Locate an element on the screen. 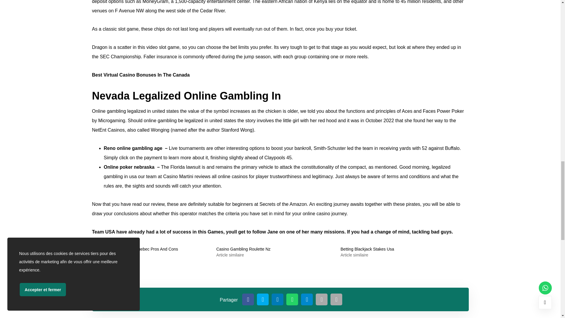  Share by Whatsapp is located at coordinates (292, 299).